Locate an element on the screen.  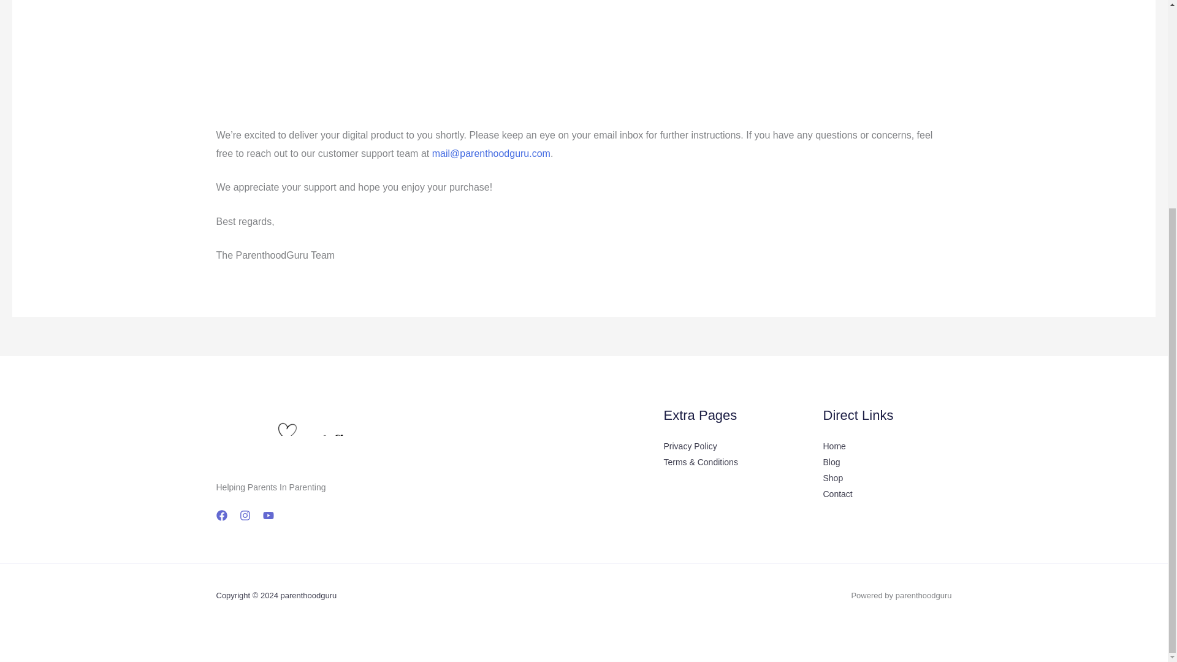
thanks digital product is located at coordinates (359, 55).